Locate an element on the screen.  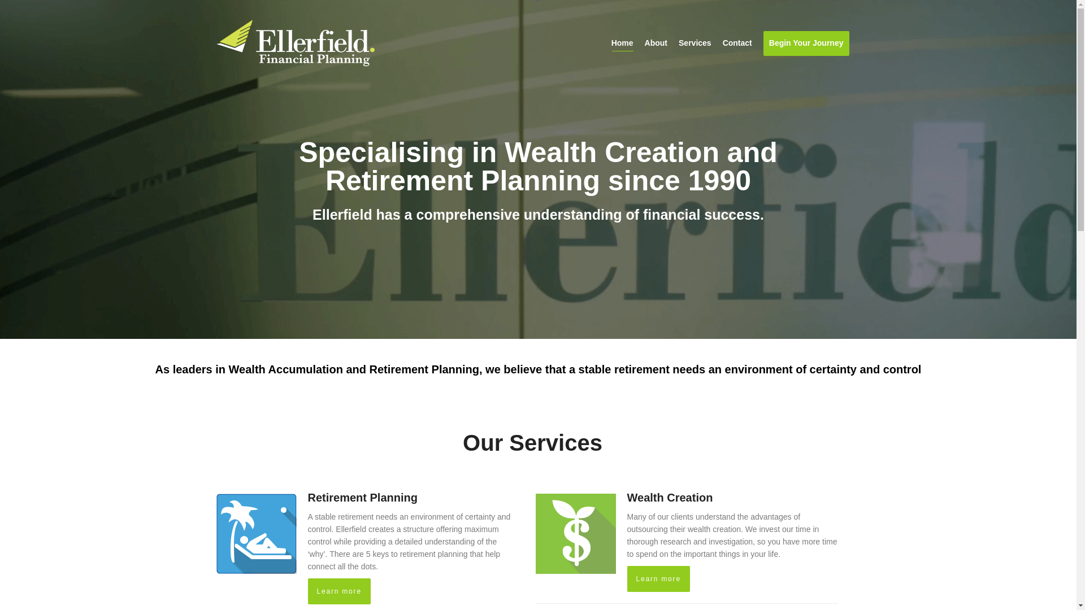
Services is located at coordinates (695, 43).